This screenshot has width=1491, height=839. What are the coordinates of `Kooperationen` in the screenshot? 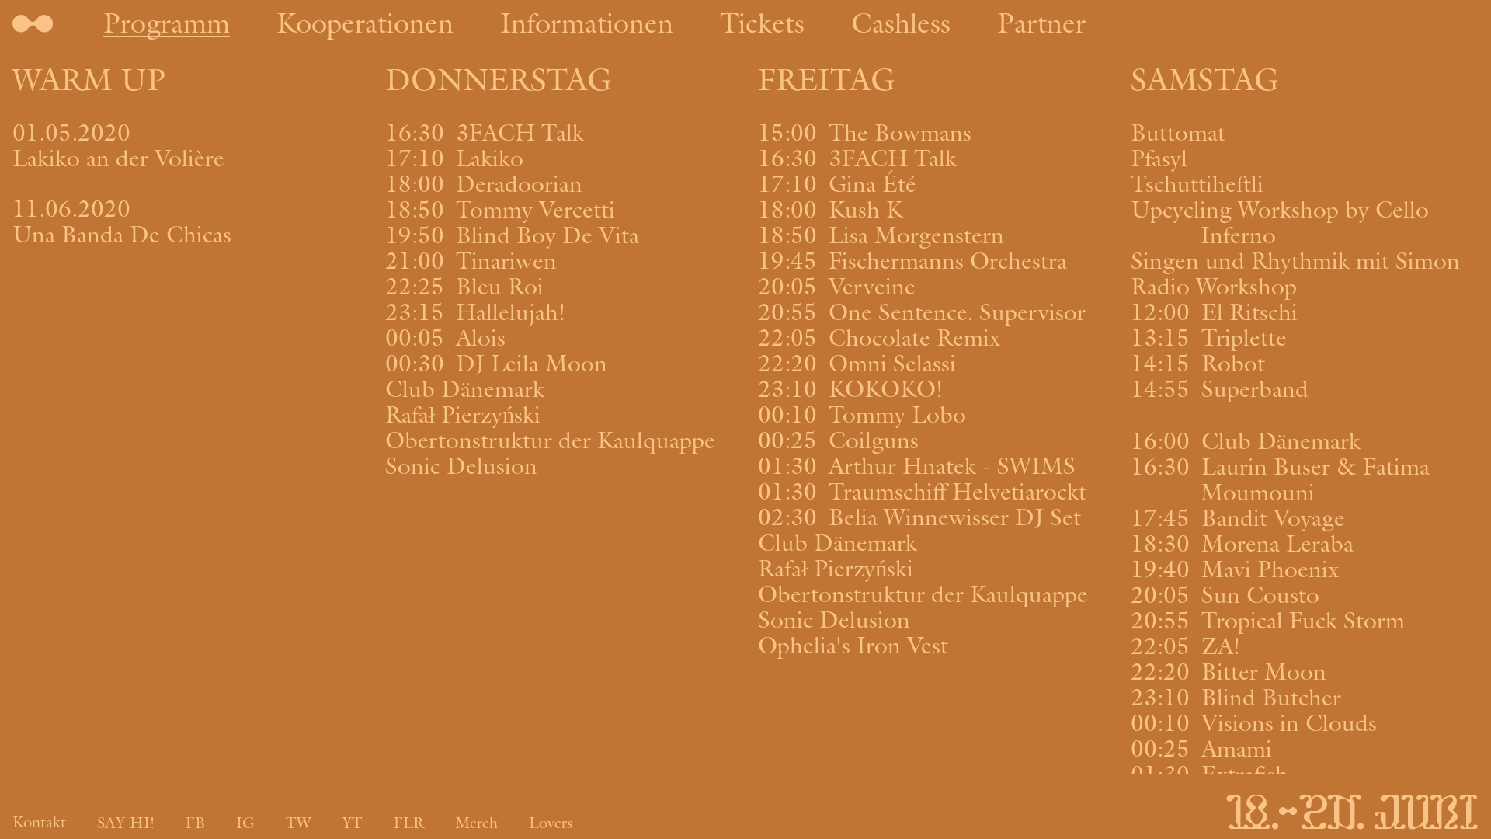 It's located at (365, 24).